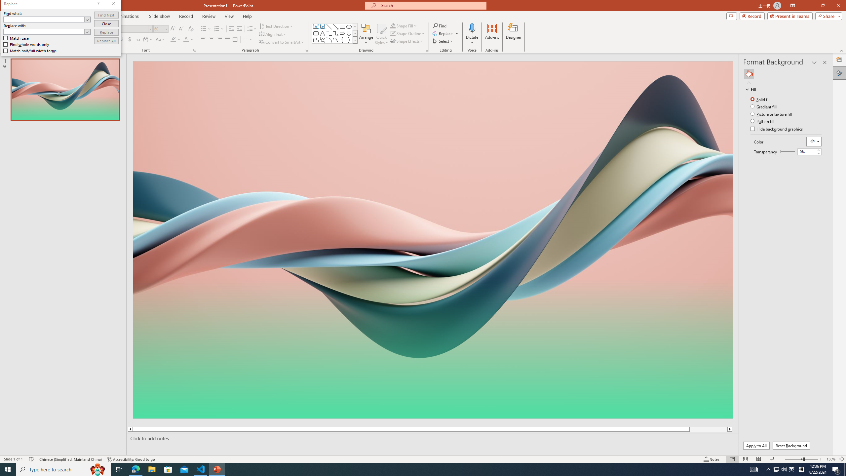  What do you see at coordinates (777, 129) in the screenshot?
I see `Hide background graphics` at bounding box center [777, 129].